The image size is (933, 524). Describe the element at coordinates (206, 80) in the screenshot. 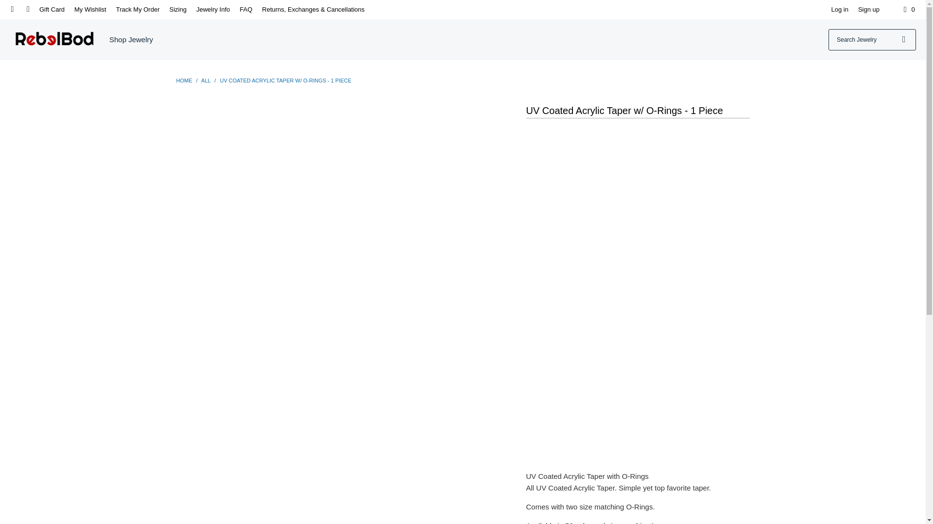

I see `All` at that location.